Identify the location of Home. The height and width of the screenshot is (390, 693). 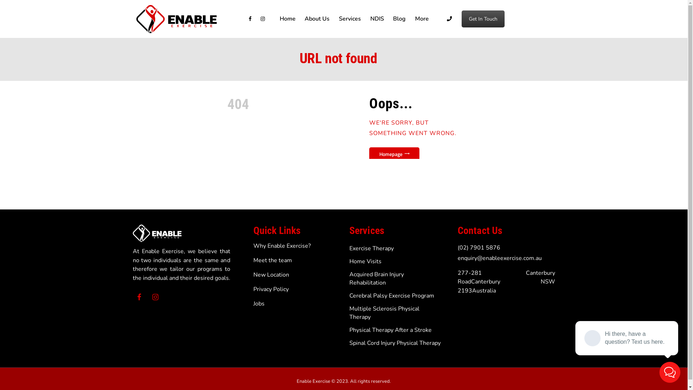
(288, 19).